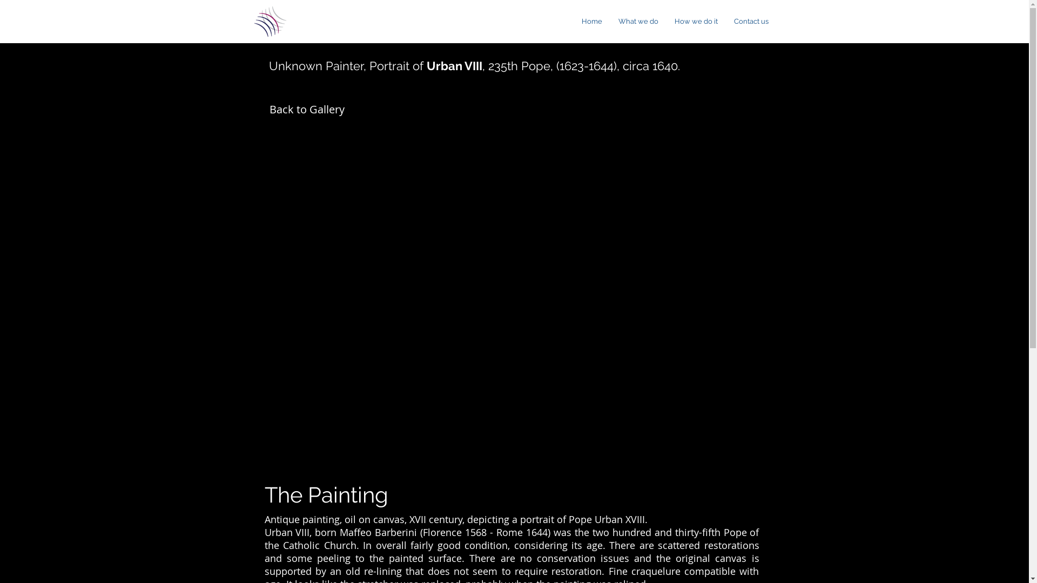 This screenshot has height=583, width=1037. I want to click on Home, so click(592, 22).